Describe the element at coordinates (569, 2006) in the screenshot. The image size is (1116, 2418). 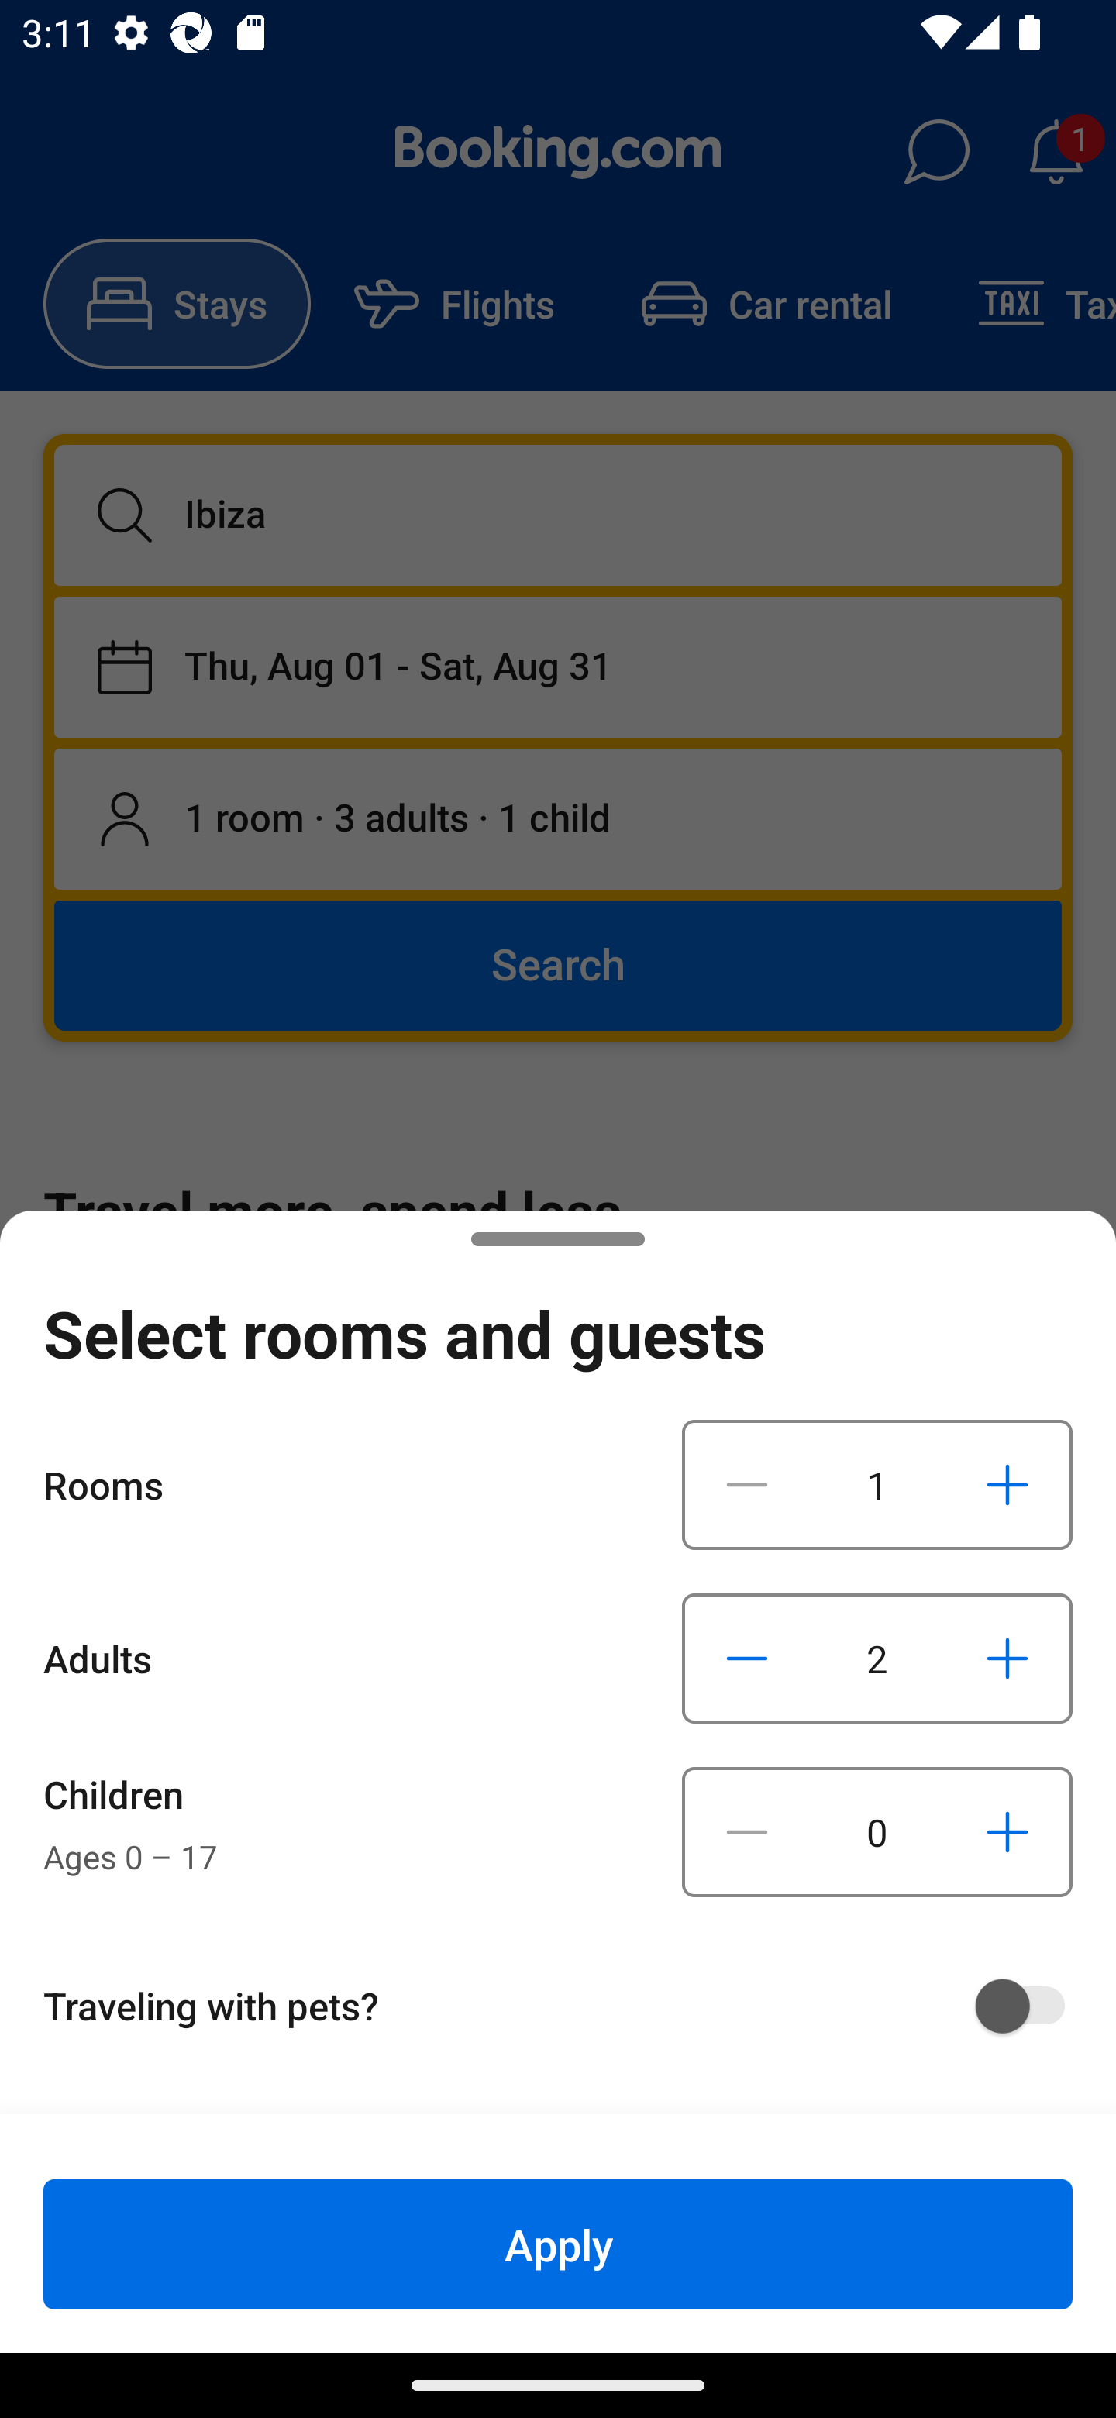
I see `Traveling with pets?` at that location.